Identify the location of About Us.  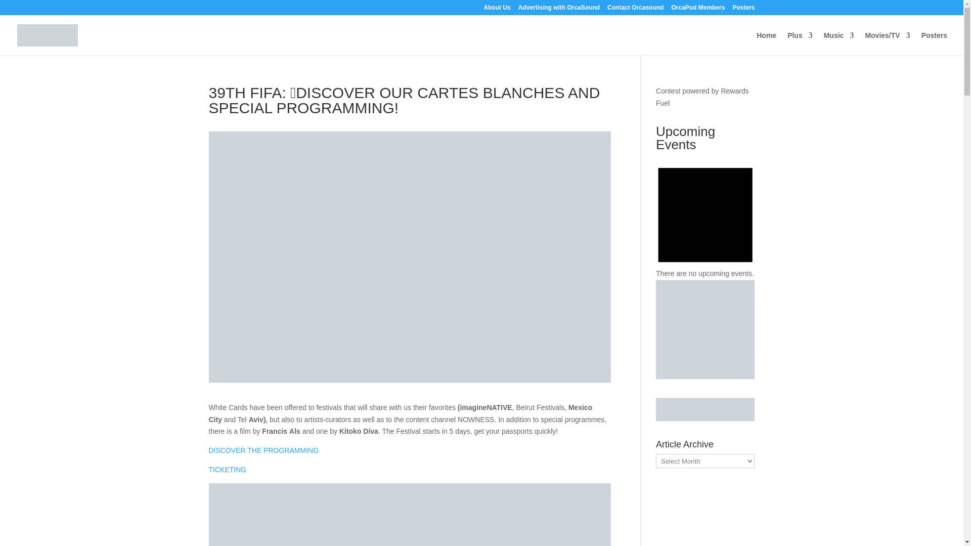
(497, 10).